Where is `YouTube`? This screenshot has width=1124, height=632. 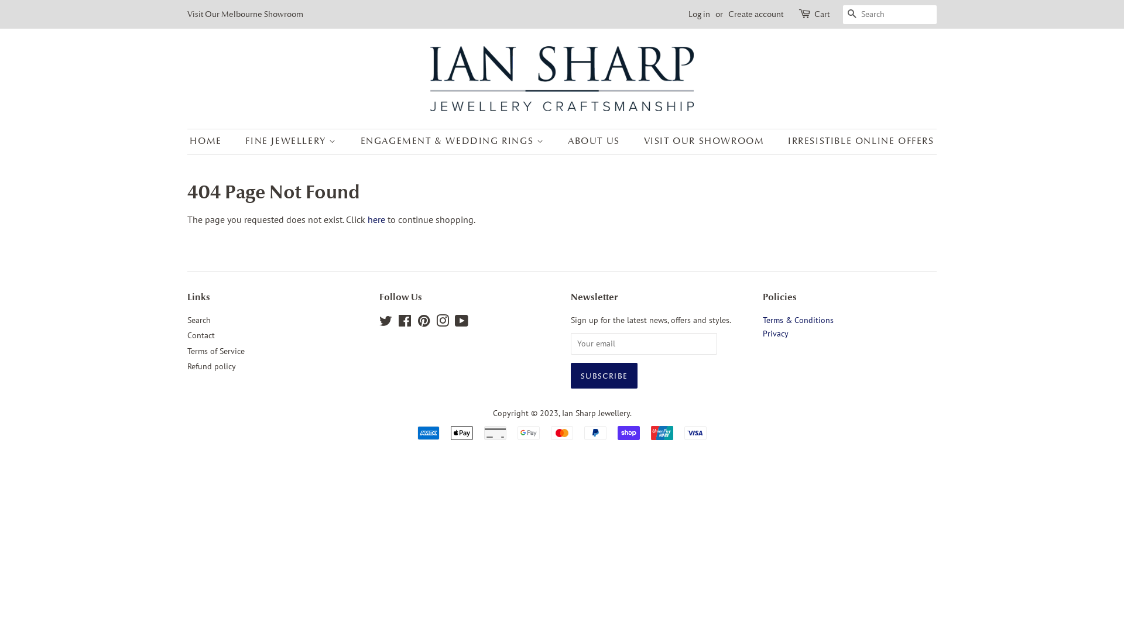
YouTube is located at coordinates (461, 323).